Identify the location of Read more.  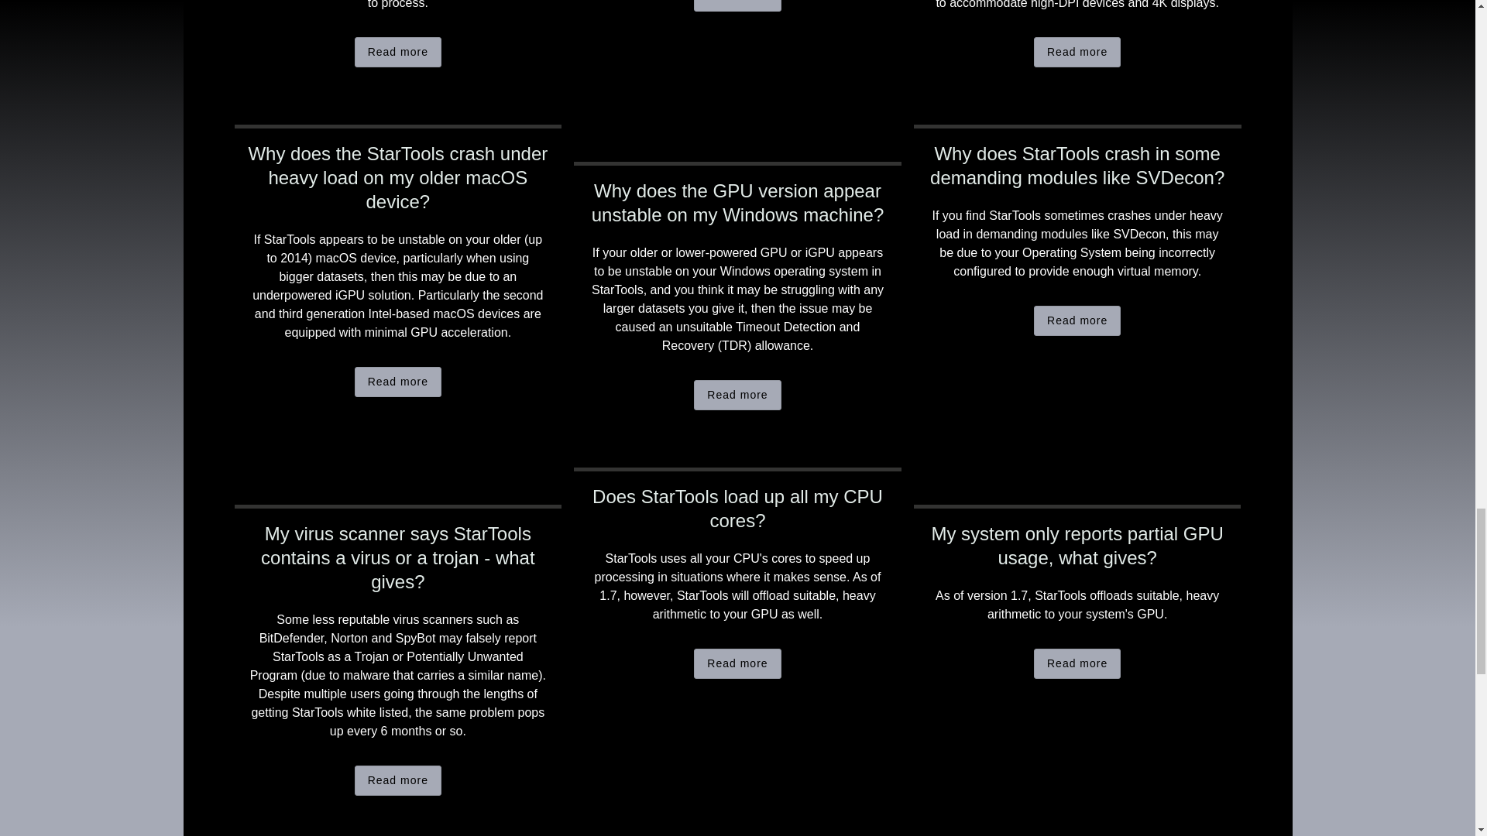
(398, 382).